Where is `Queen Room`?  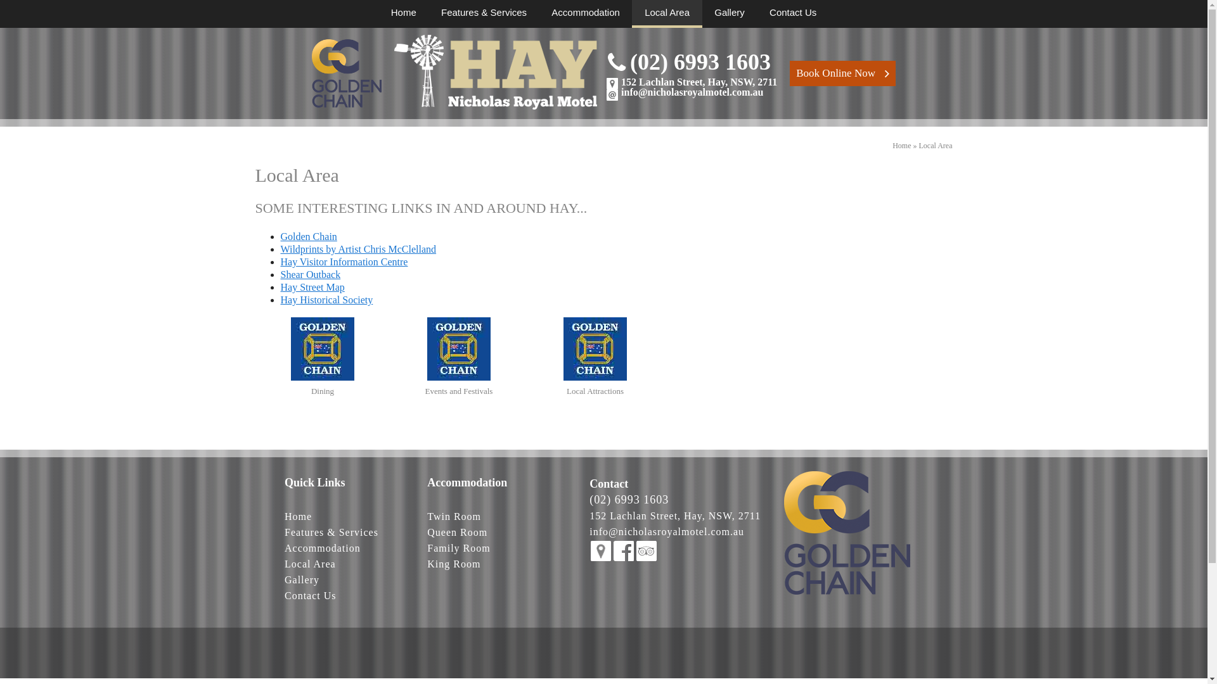 Queen Room is located at coordinates (458, 532).